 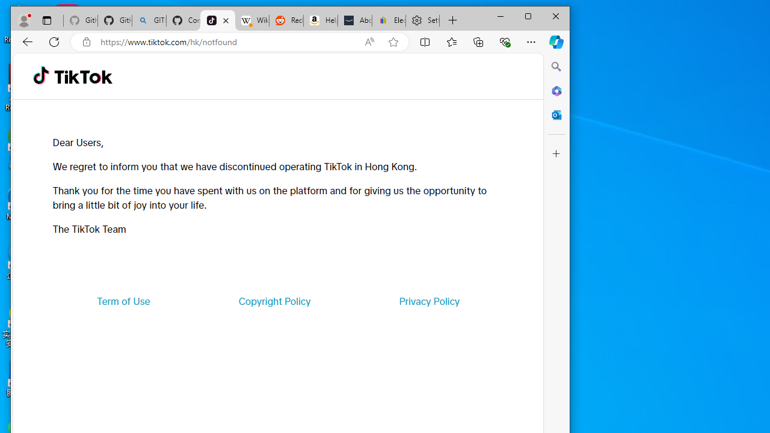 What do you see at coordinates (274, 301) in the screenshot?
I see `Copyright Policy` at bounding box center [274, 301].